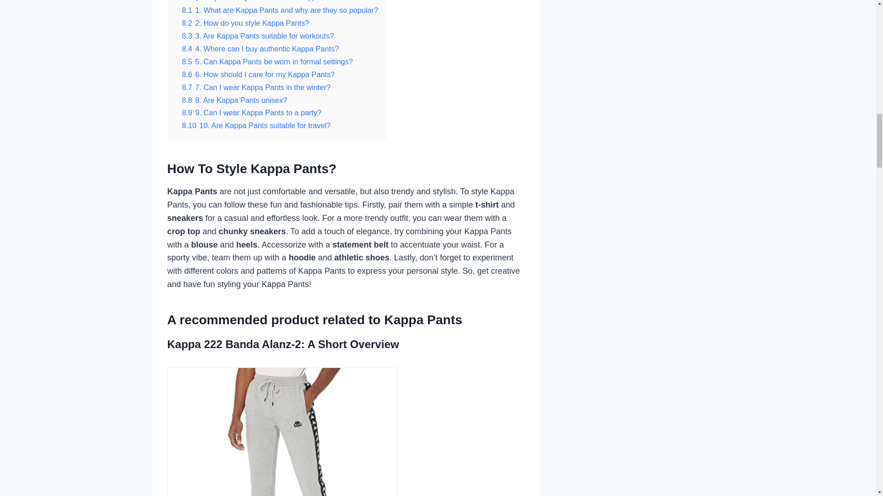  What do you see at coordinates (268, 62) in the screenshot?
I see `8.5 5. Can Kappa Pants be worn in formal settings?` at bounding box center [268, 62].